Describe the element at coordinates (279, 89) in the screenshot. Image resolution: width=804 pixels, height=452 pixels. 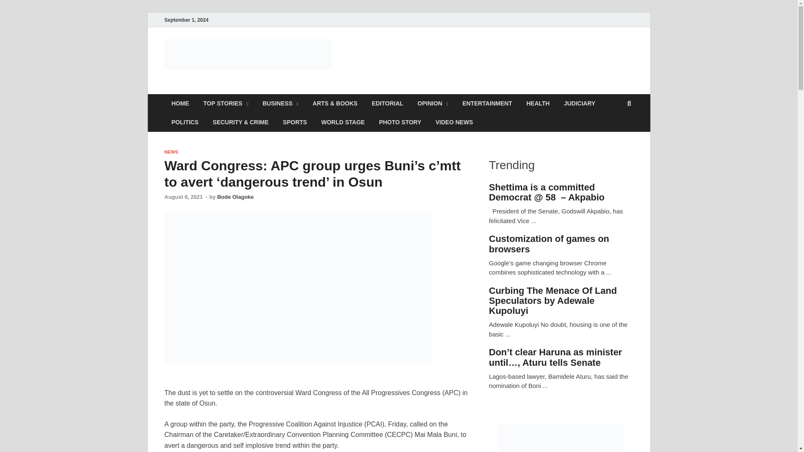
I see `Blueprint Newspapers Limited` at that location.